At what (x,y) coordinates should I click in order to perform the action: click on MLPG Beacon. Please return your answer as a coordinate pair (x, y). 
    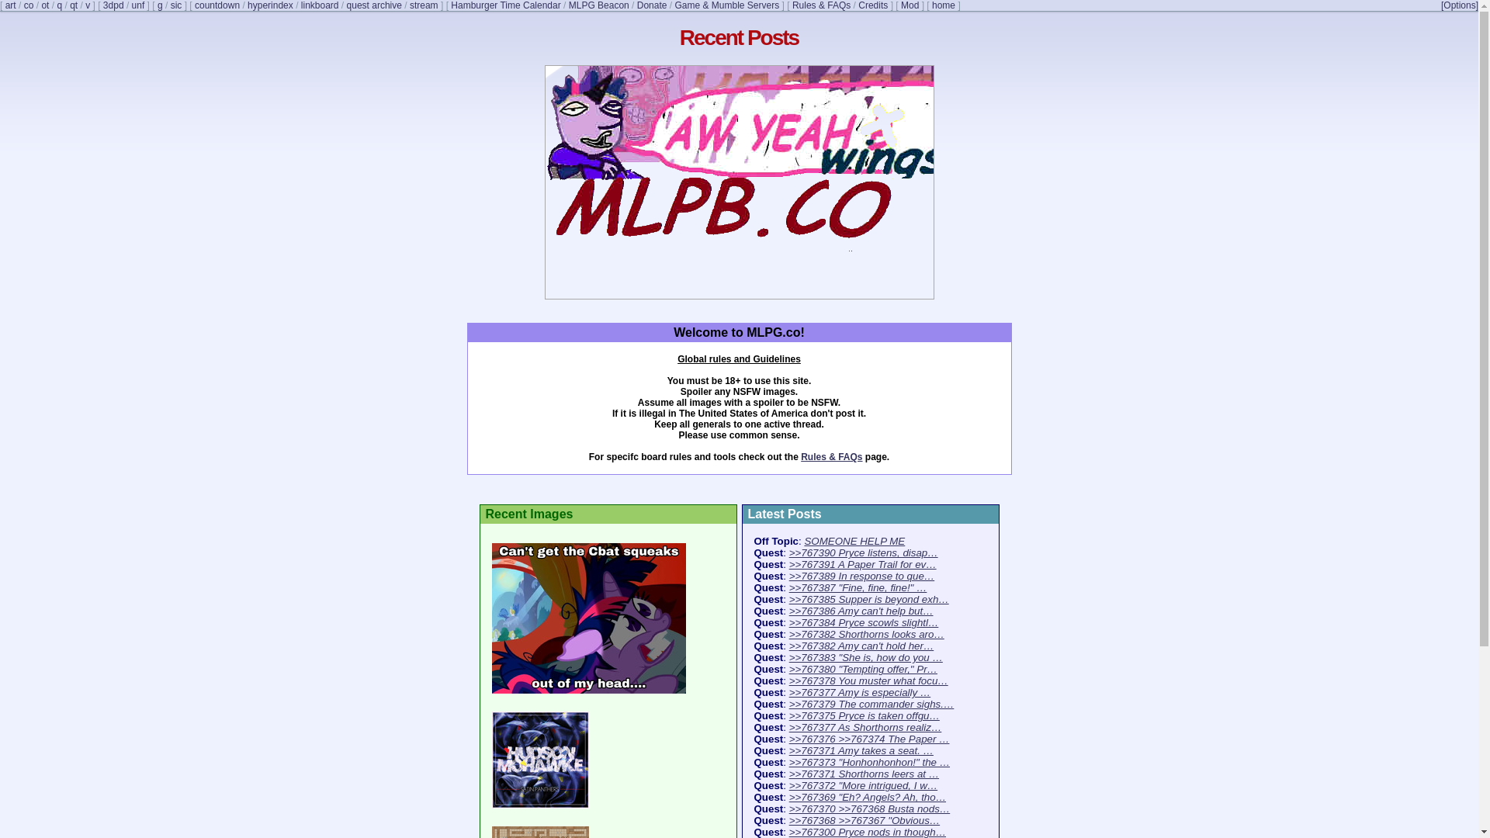
    Looking at the image, I should click on (599, 5).